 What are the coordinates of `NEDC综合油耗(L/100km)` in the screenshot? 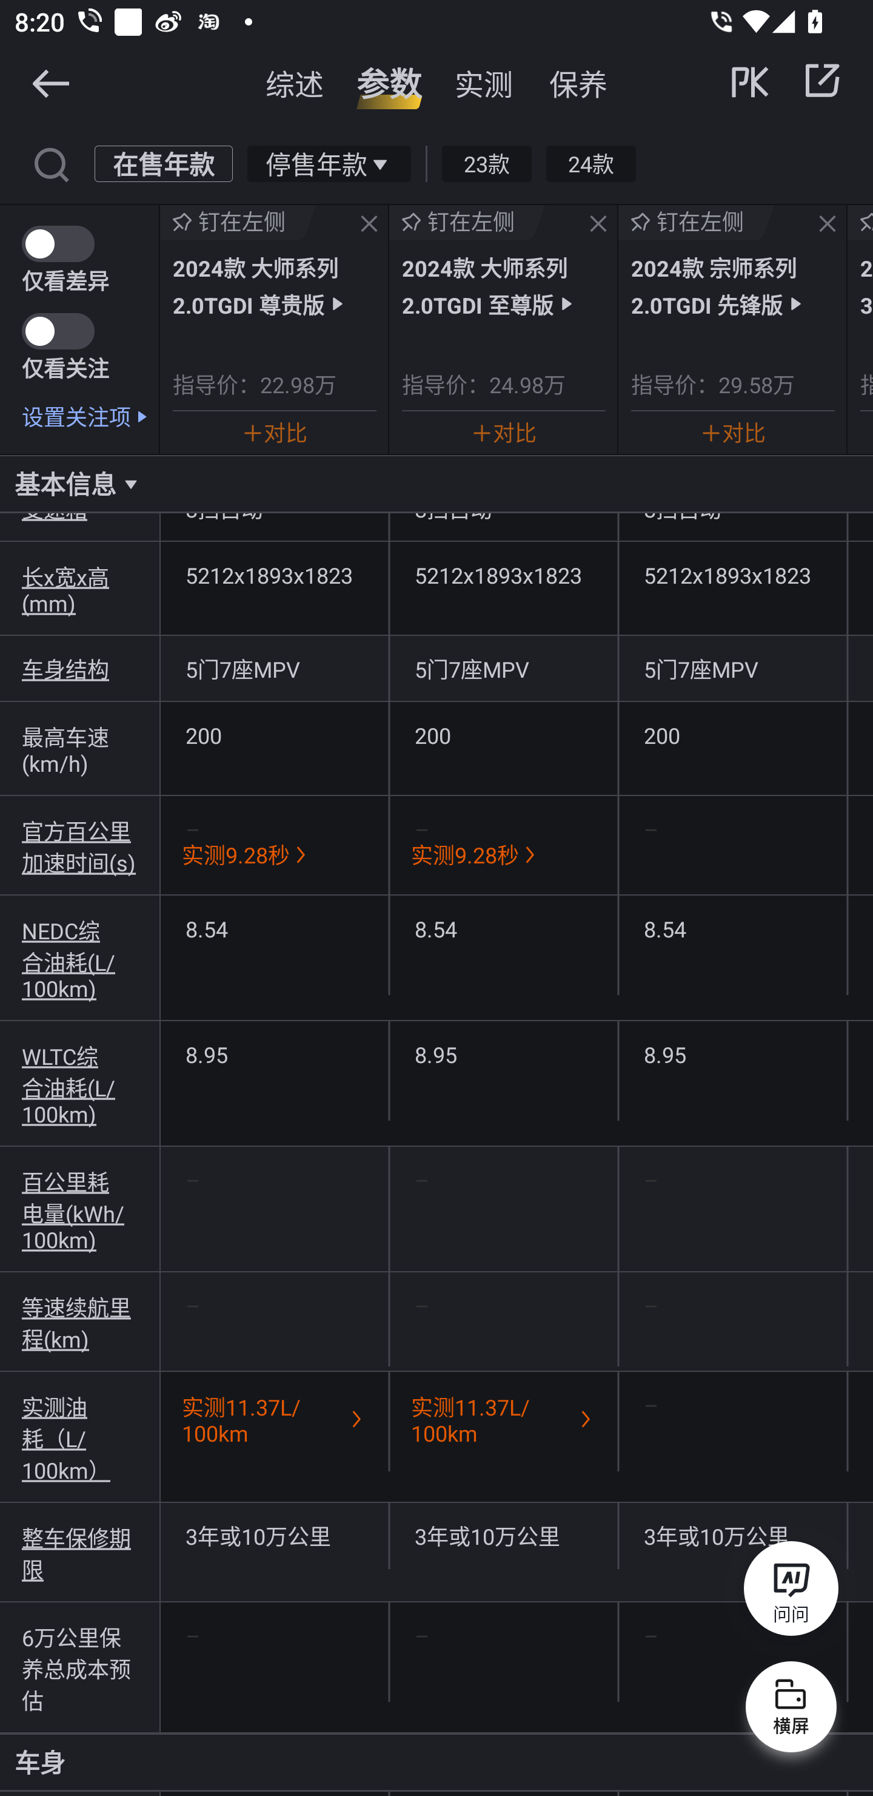 It's located at (80, 957).